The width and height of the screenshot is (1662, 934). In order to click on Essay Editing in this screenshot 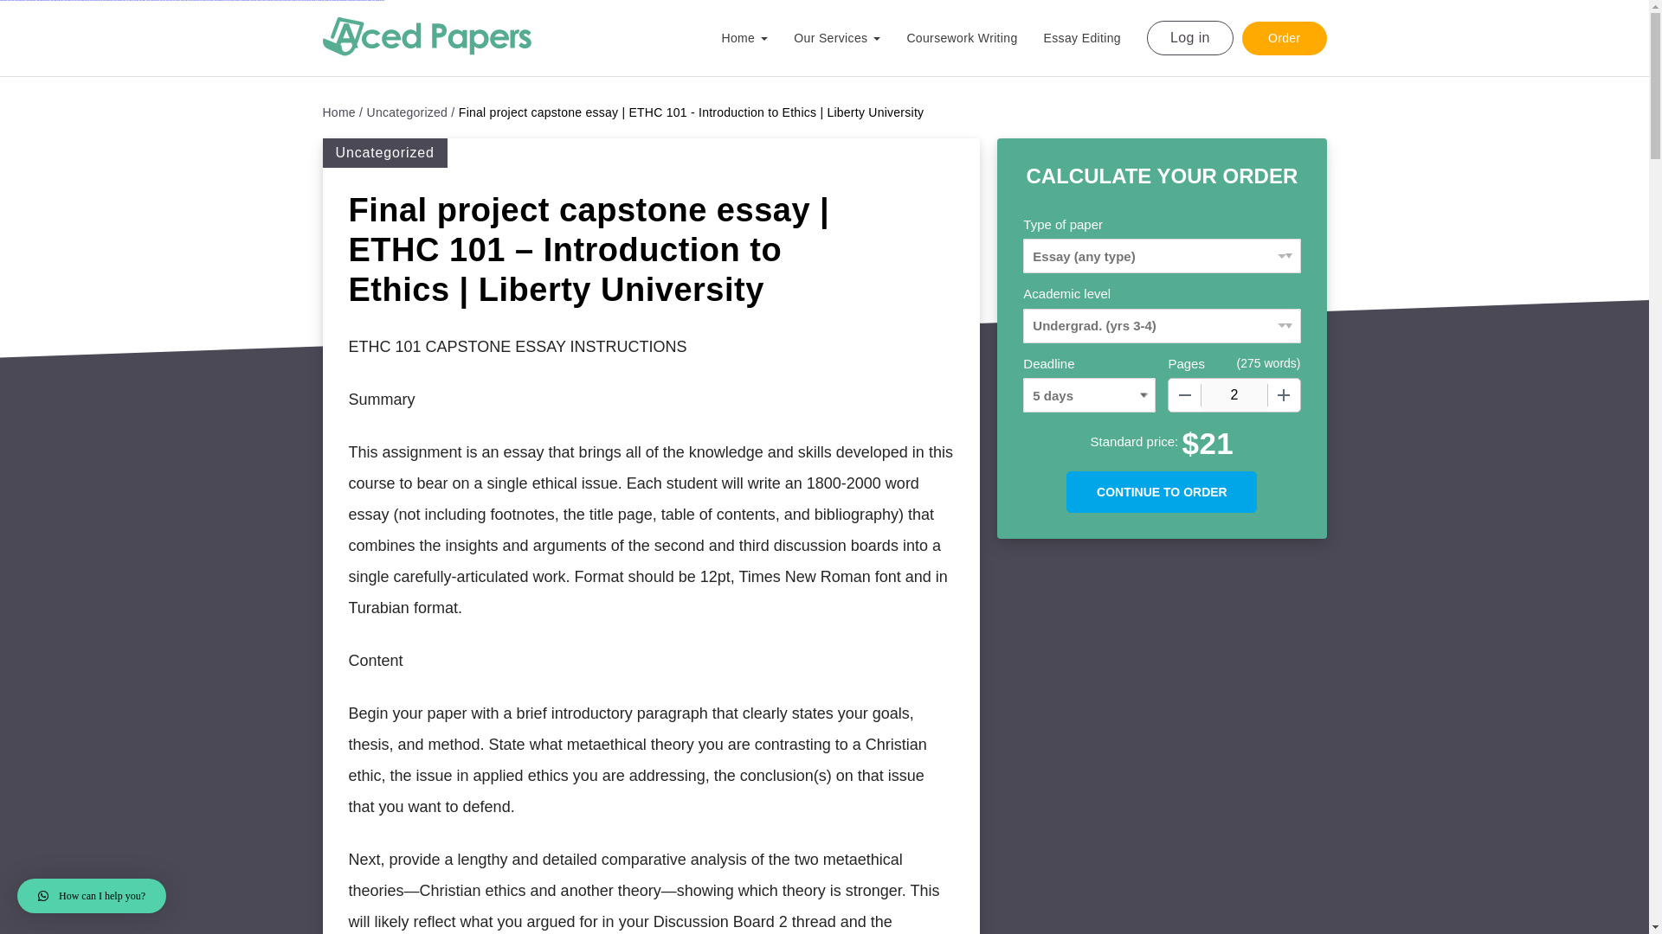, I will do `click(1094, 37)`.